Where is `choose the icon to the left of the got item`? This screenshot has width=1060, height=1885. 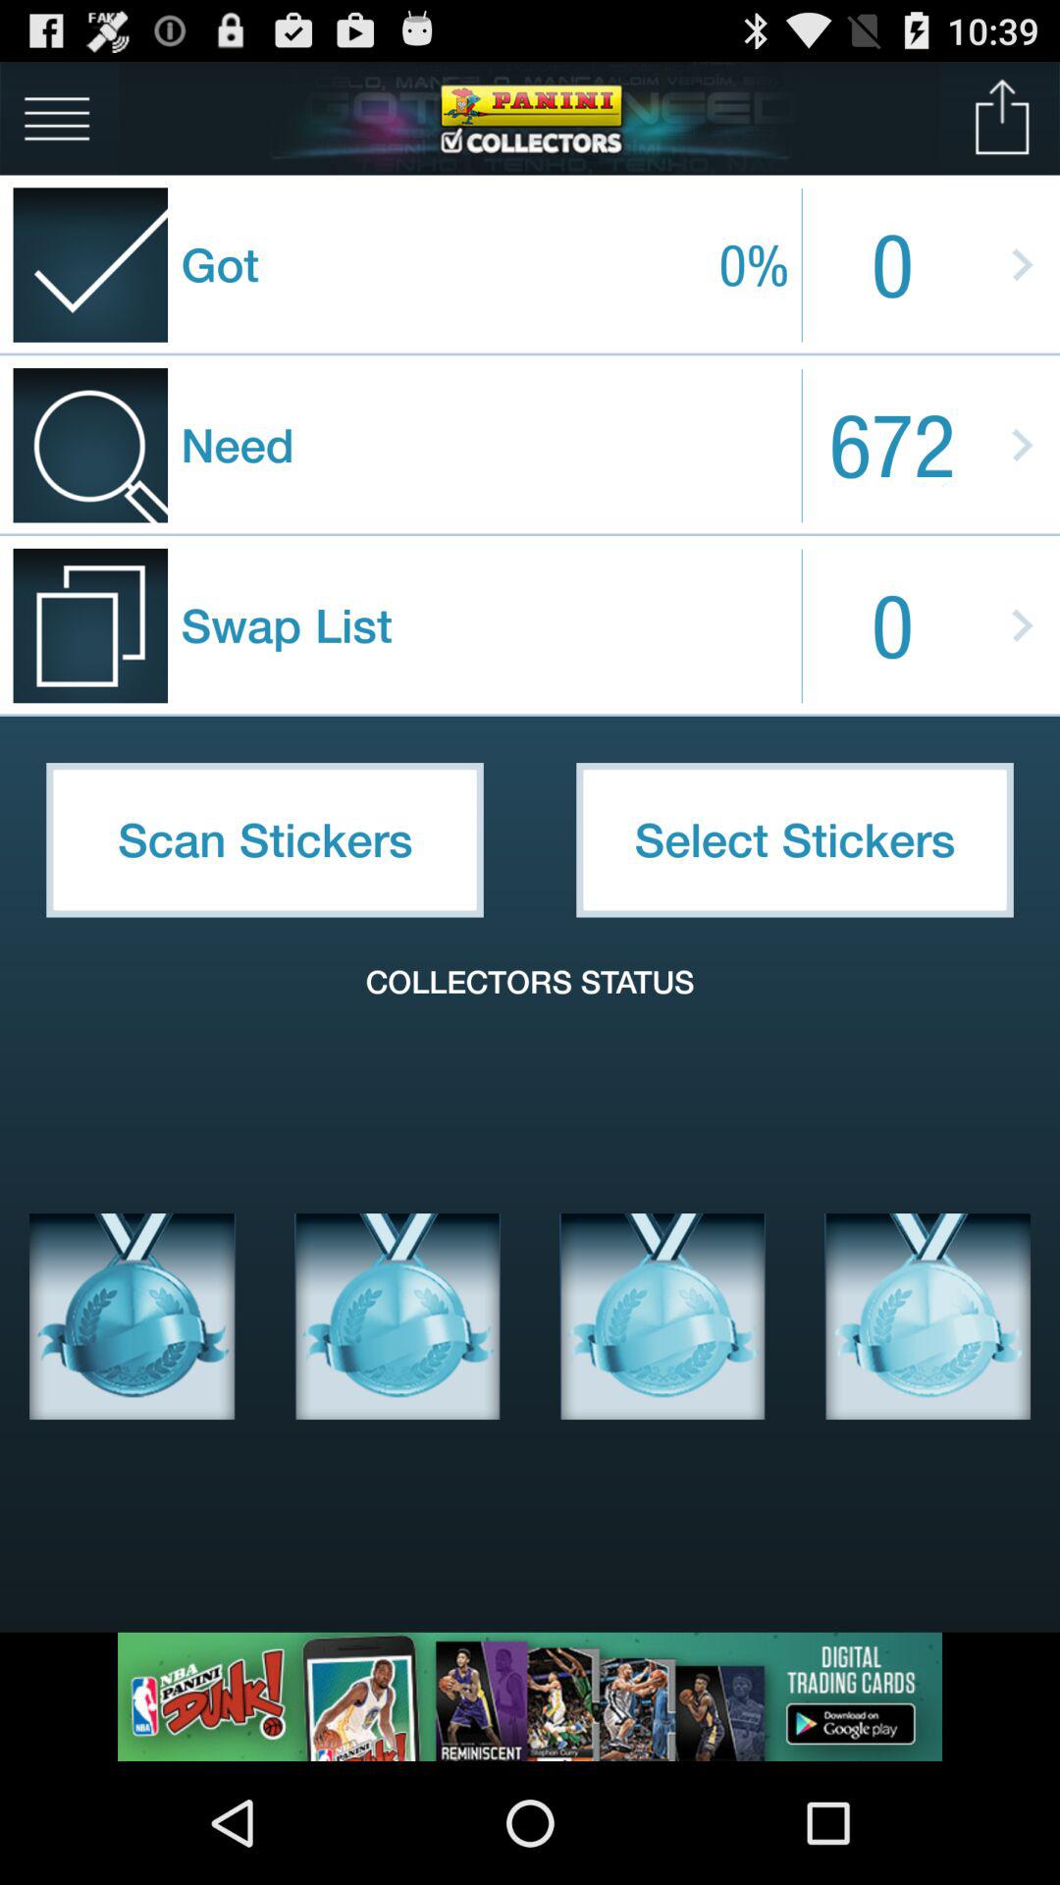 choose the icon to the left of the got item is located at coordinates (57, 118).